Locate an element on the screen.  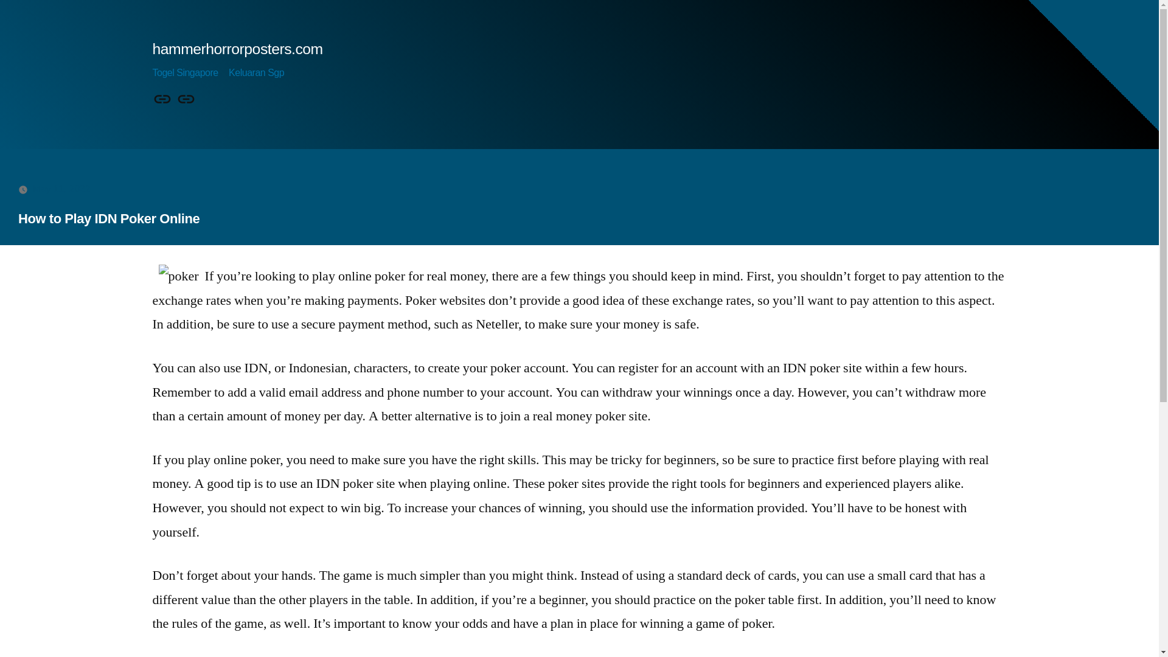
hammerhorrorposters.com is located at coordinates (237, 49).